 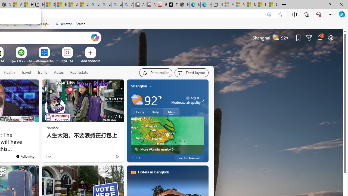 I want to click on Nordace, so click(x=52, y=127).